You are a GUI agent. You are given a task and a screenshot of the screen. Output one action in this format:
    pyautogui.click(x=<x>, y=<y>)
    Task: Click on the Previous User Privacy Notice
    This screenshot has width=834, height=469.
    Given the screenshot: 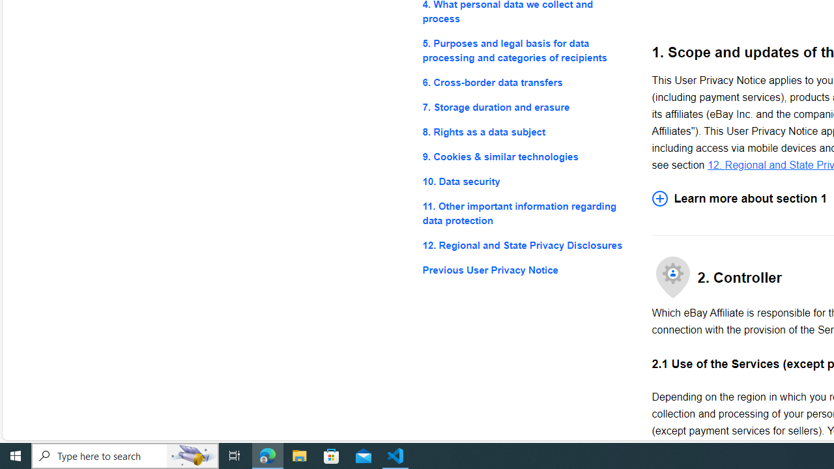 What is the action you would take?
    pyautogui.click(x=526, y=270)
    